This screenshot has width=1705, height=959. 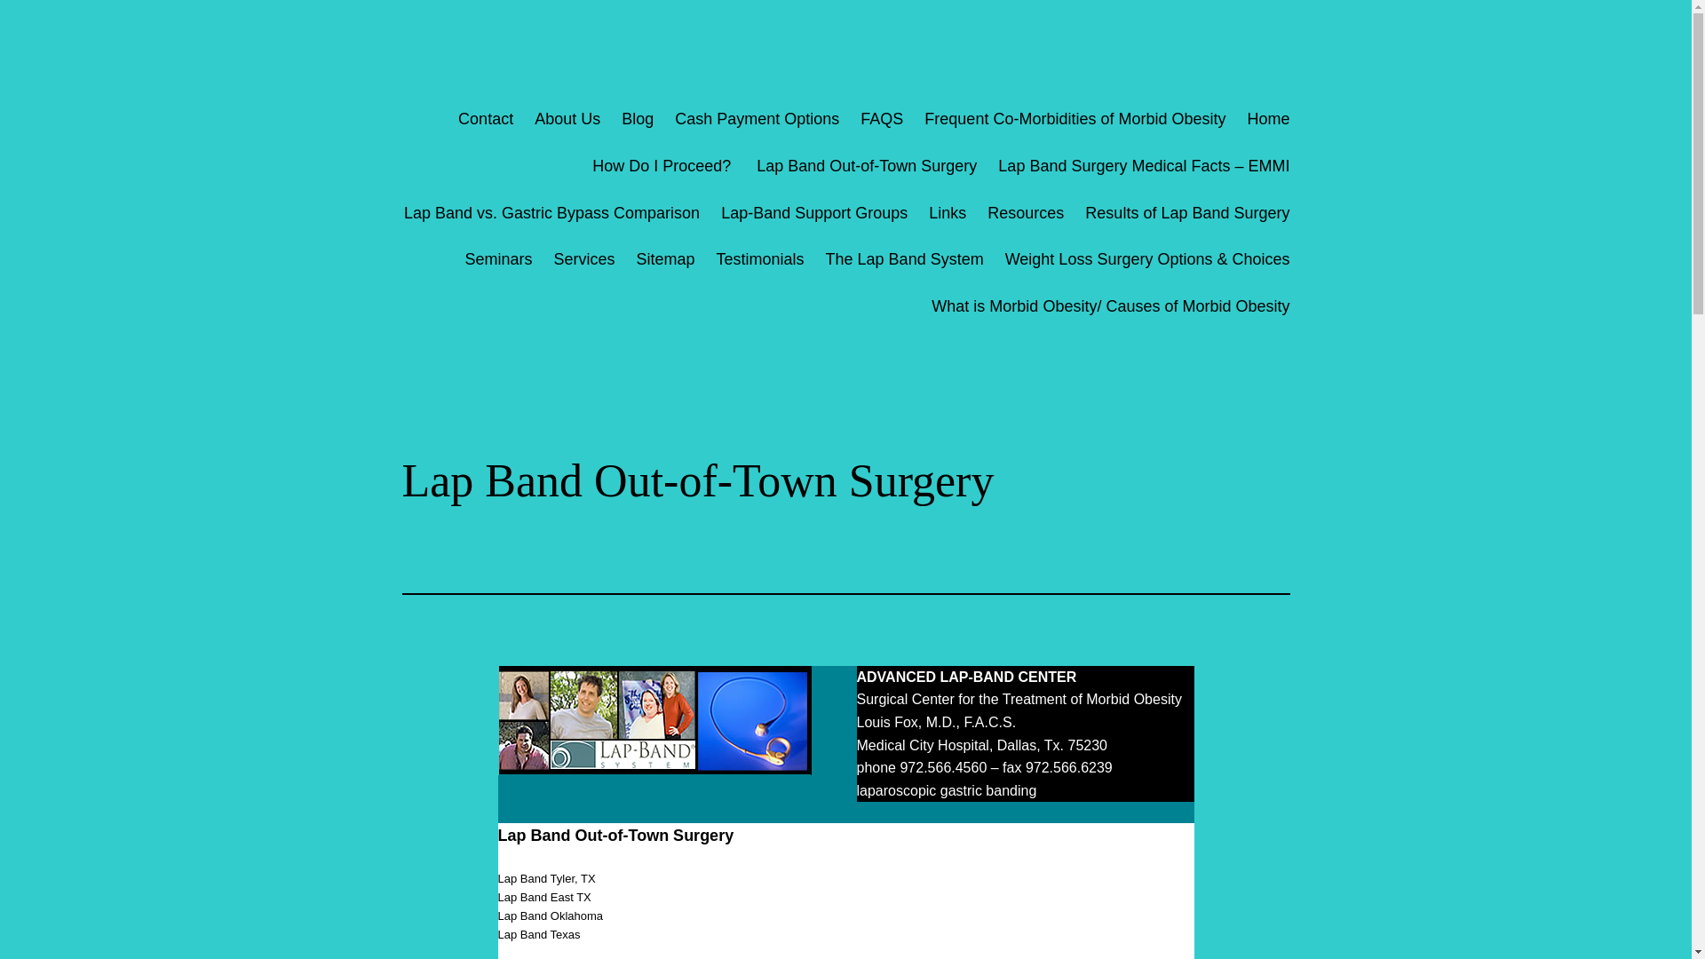 I want to click on Lap Band Out-of-Town Surgery, so click(x=867, y=165).